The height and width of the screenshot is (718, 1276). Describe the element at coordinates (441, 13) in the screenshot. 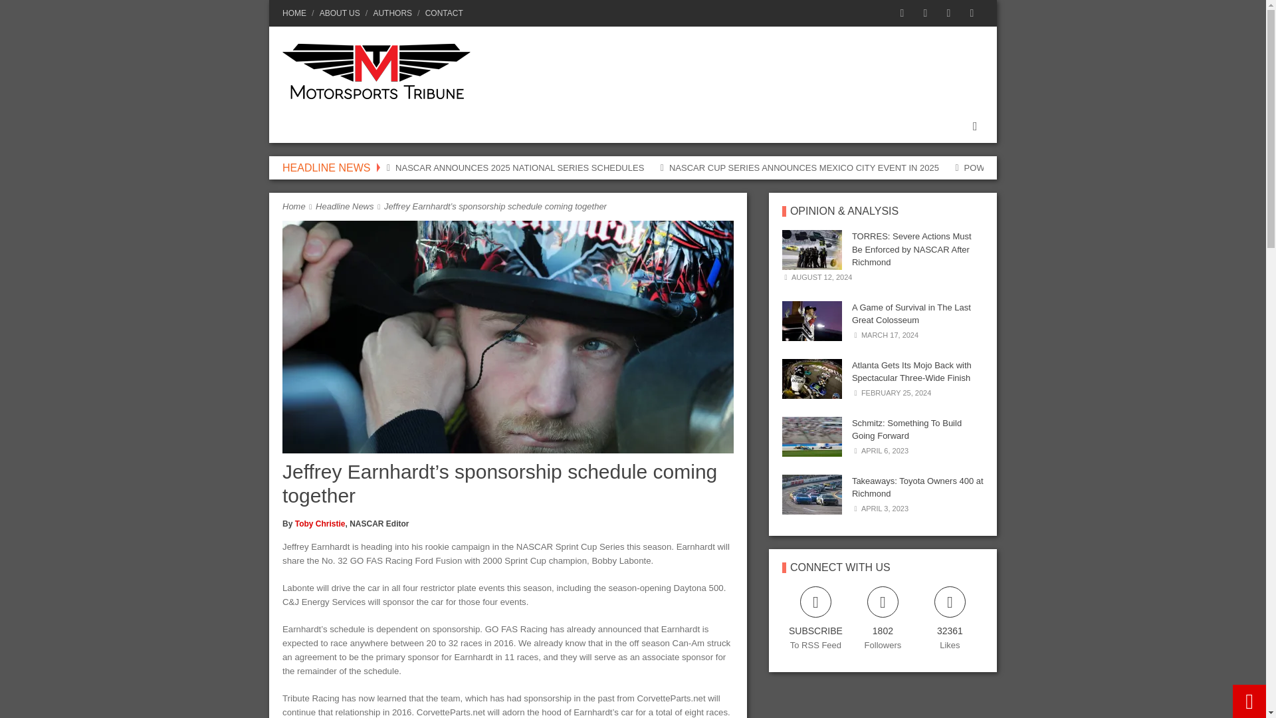

I see `CONTACT` at that location.